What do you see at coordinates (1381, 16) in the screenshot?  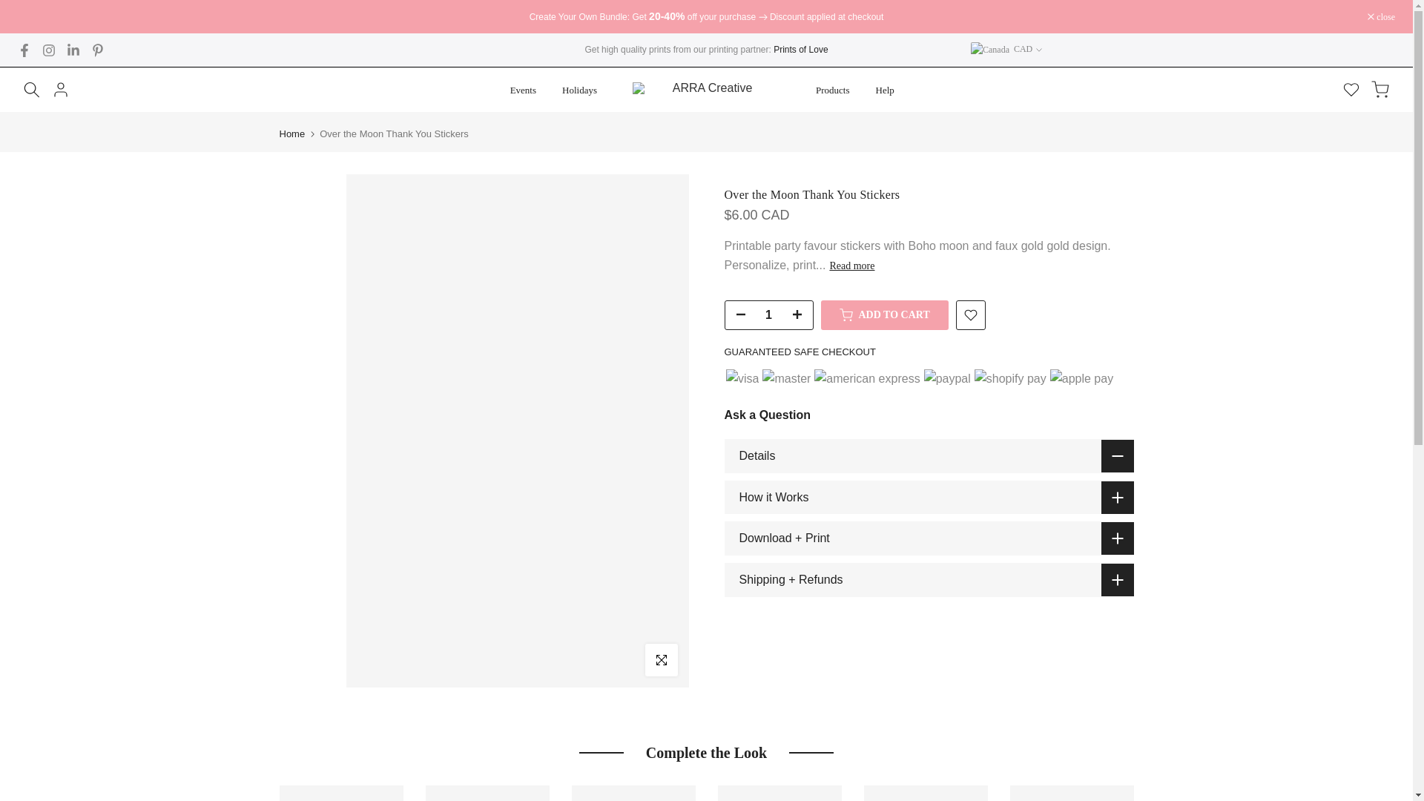 I see `close` at bounding box center [1381, 16].